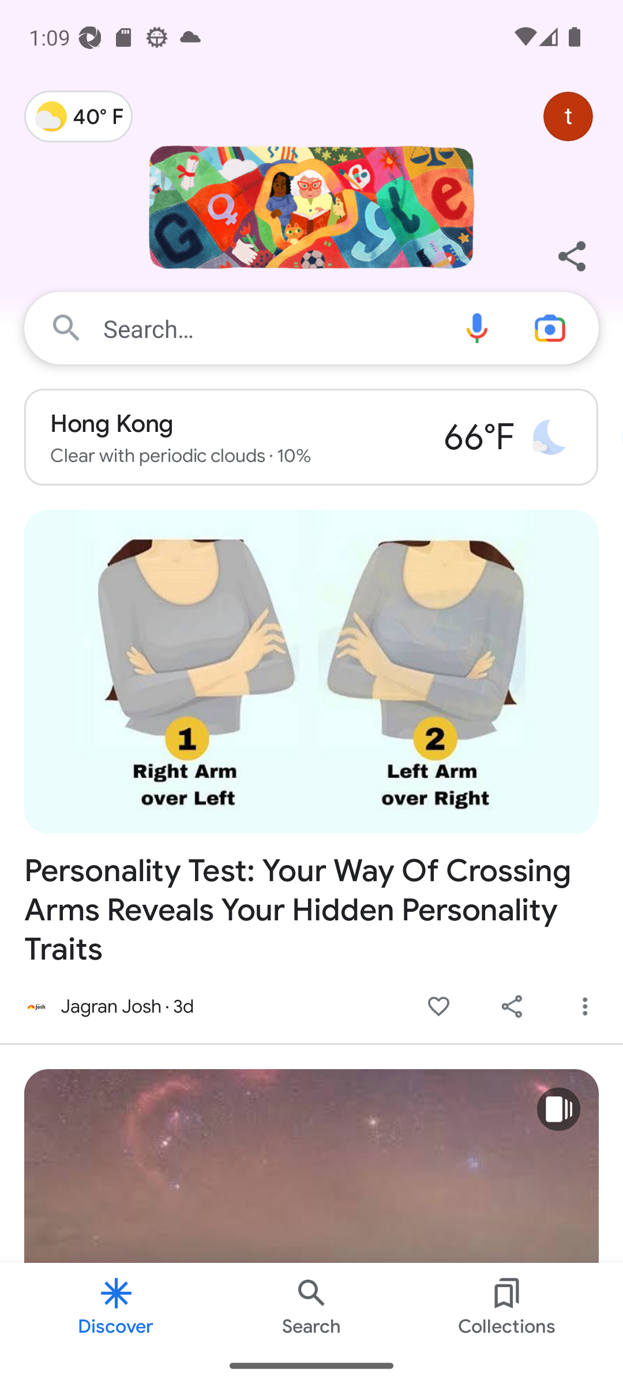 This screenshot has width=623, height=1384. I want to click on More options, so click(585, 1007).